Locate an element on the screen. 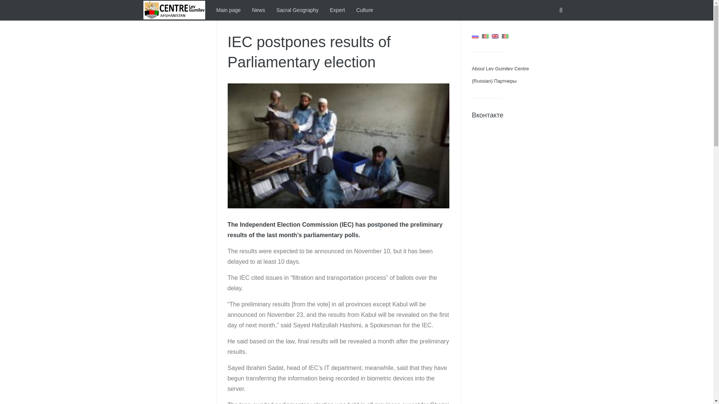 The height and width of the screenshot is (404, 719). Sacral Geography is located at coordinates (297, 10).